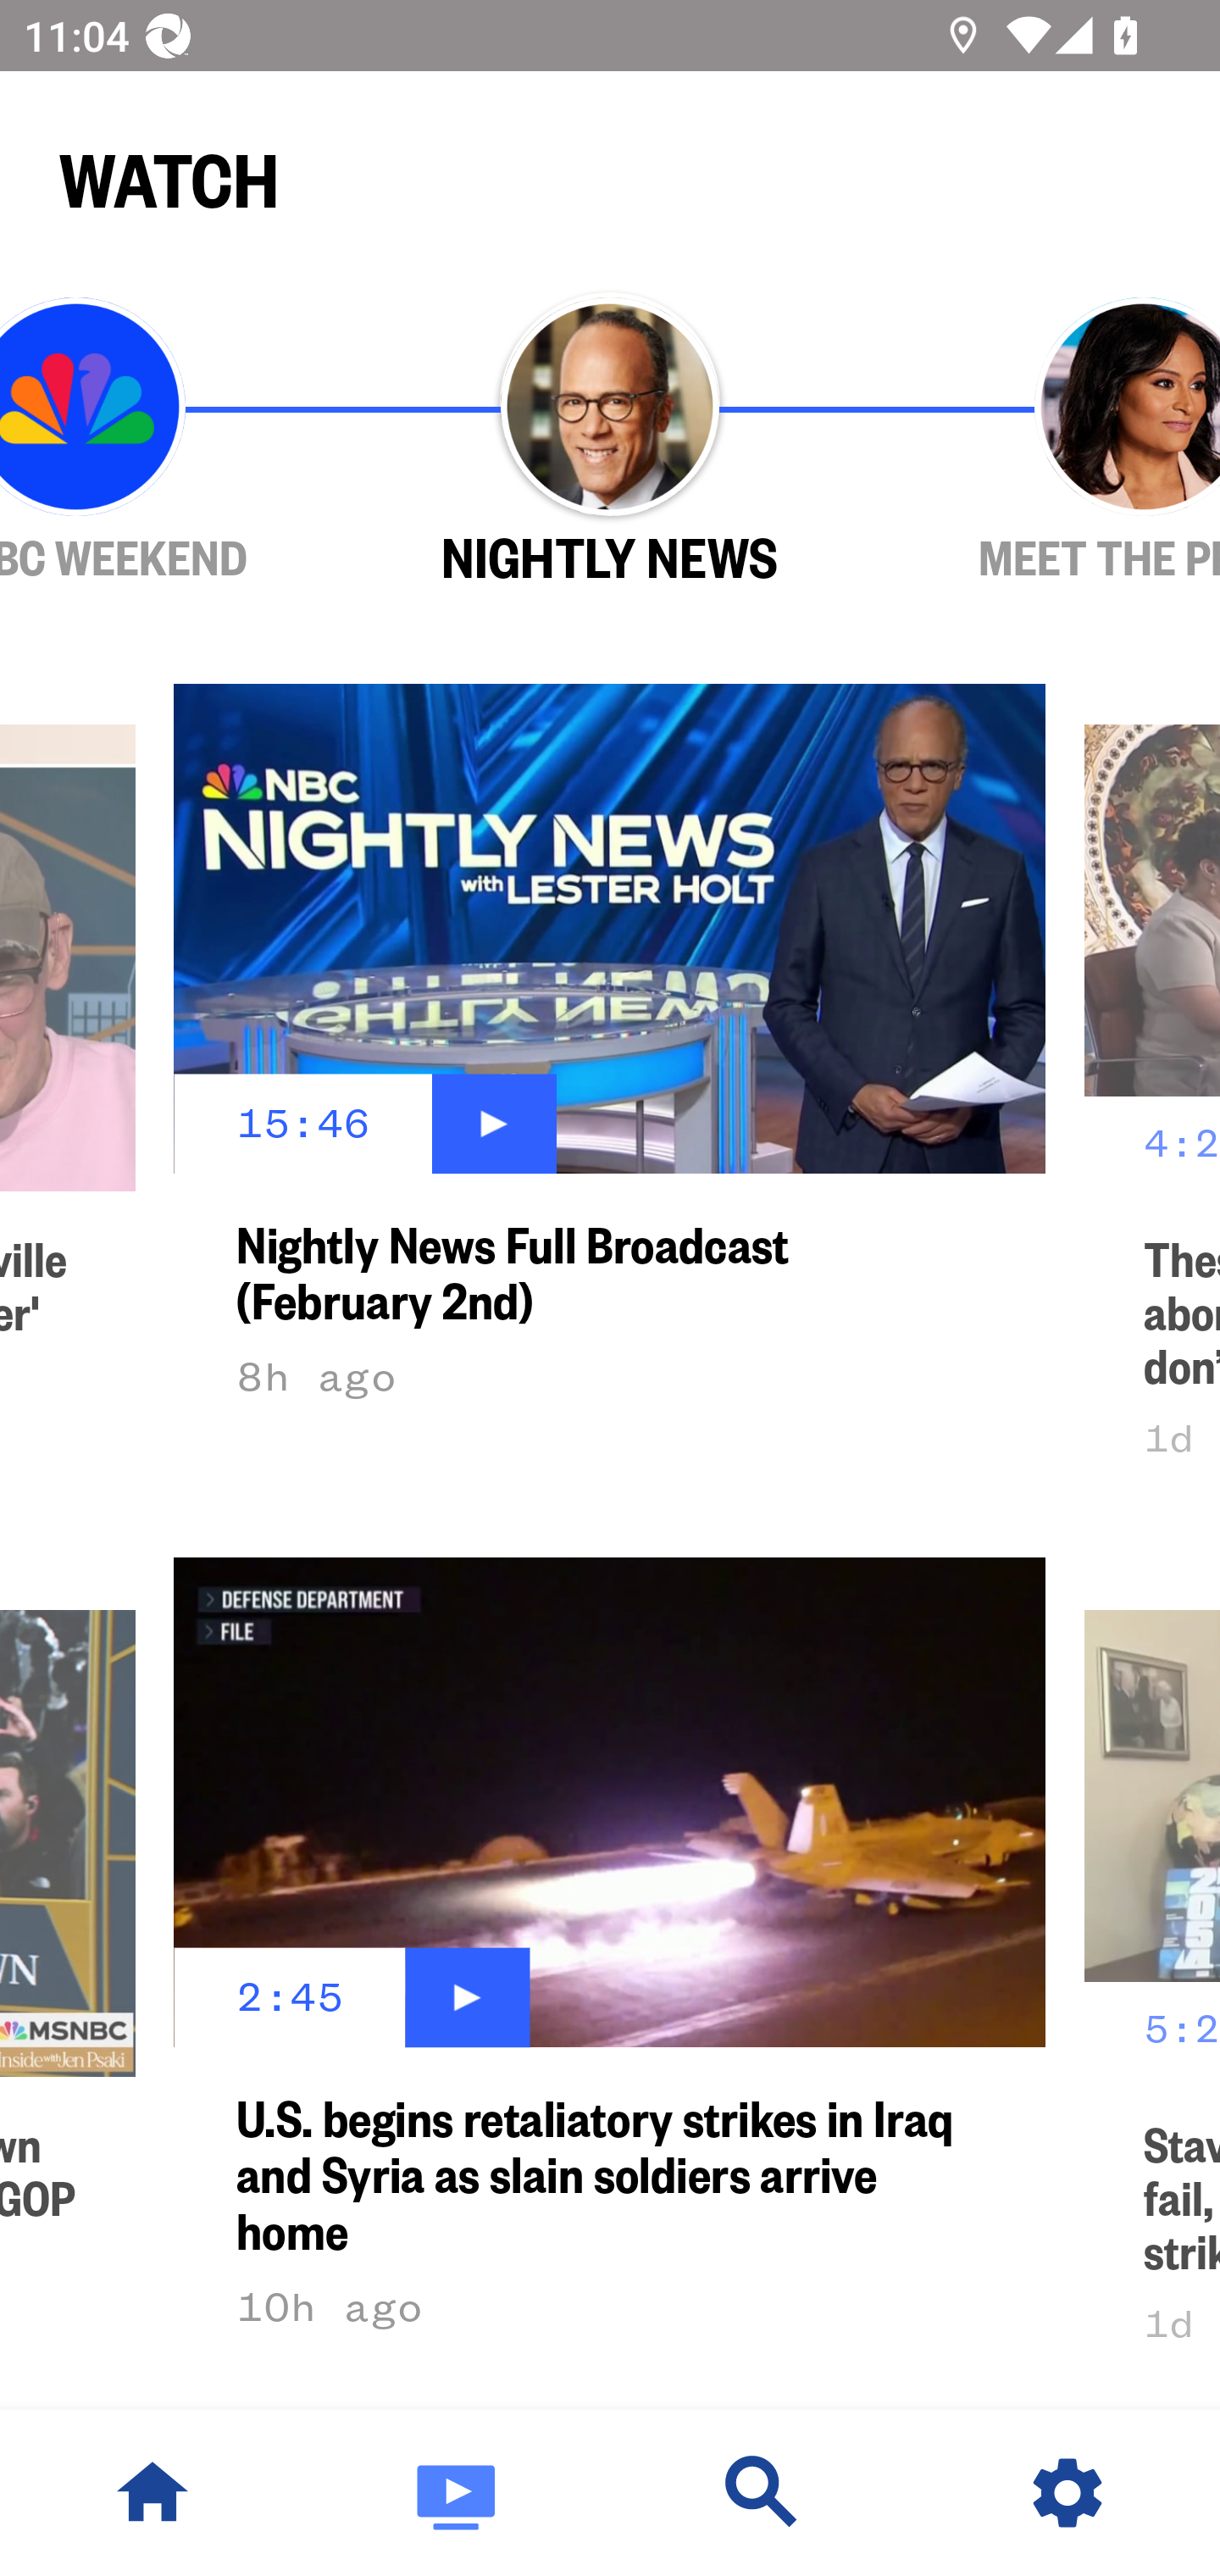 The height and width of the screenshot is (2576, 1220). Describe the element at coordinates (152, 2493) in the screenshot. I see `NBC News Home` at that location.